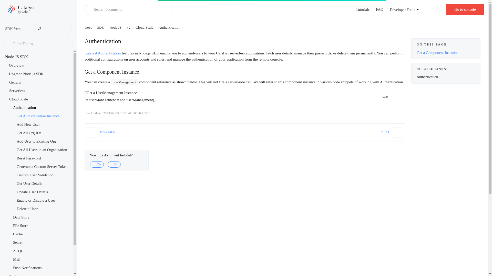  Describe the element at coordinates (26, 74) in the screenshot. I see `Serverless` at that location.